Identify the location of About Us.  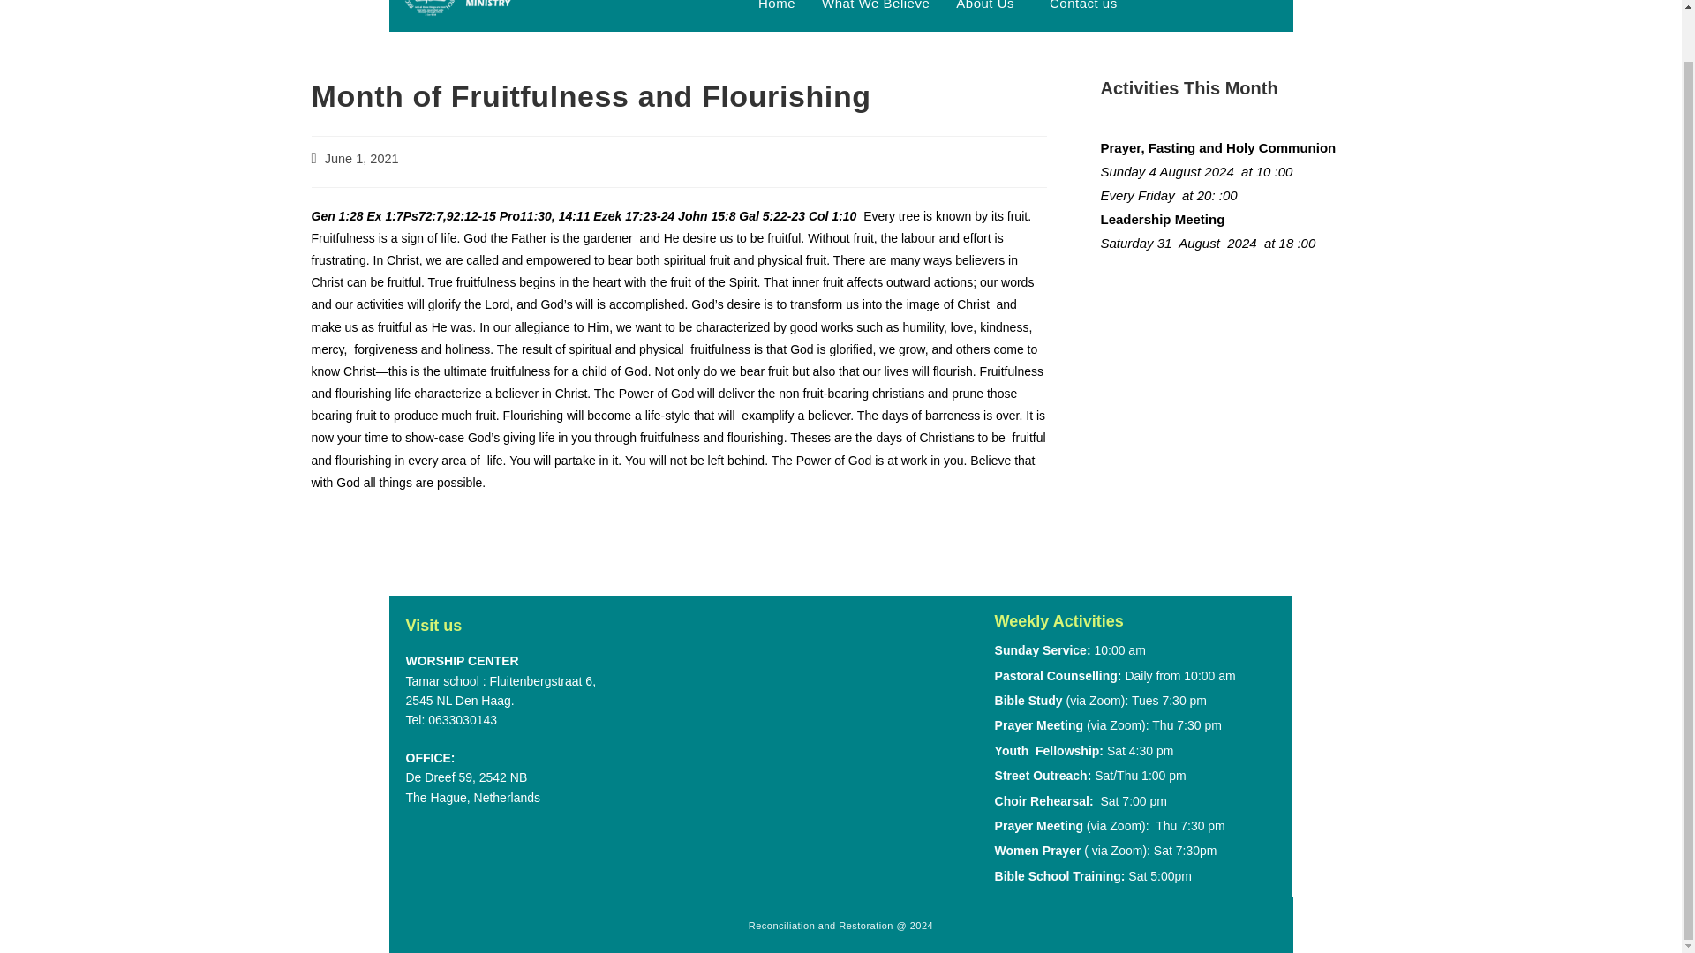
(989, 11).